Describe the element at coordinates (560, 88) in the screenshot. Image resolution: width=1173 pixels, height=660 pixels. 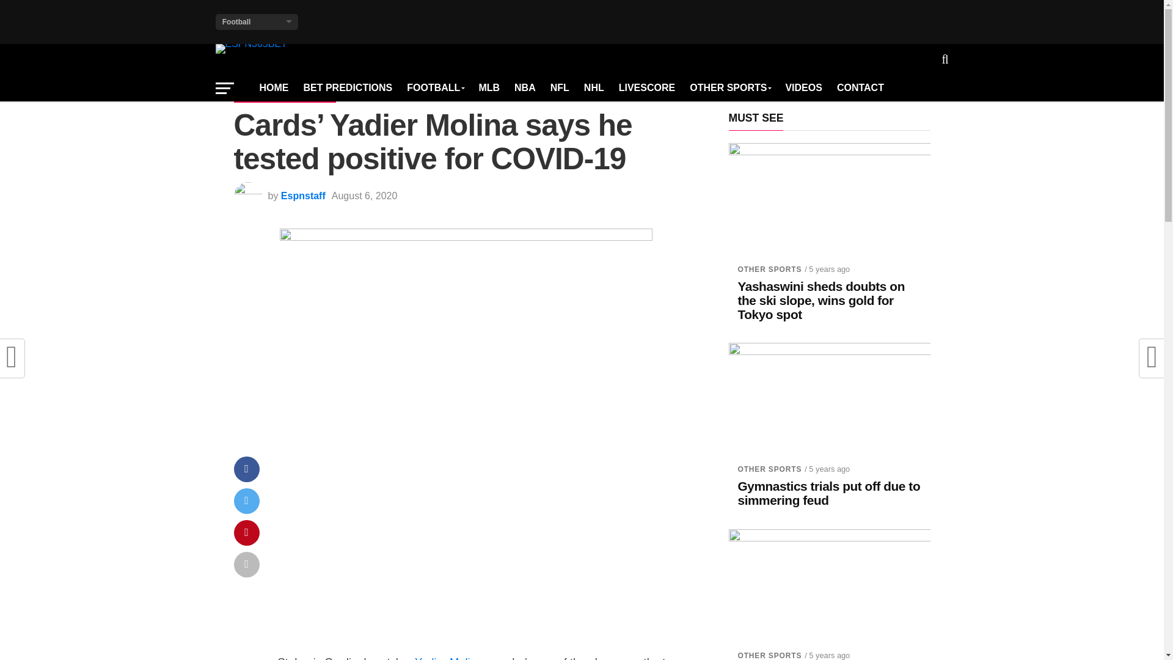
I see `NFL` at that location.